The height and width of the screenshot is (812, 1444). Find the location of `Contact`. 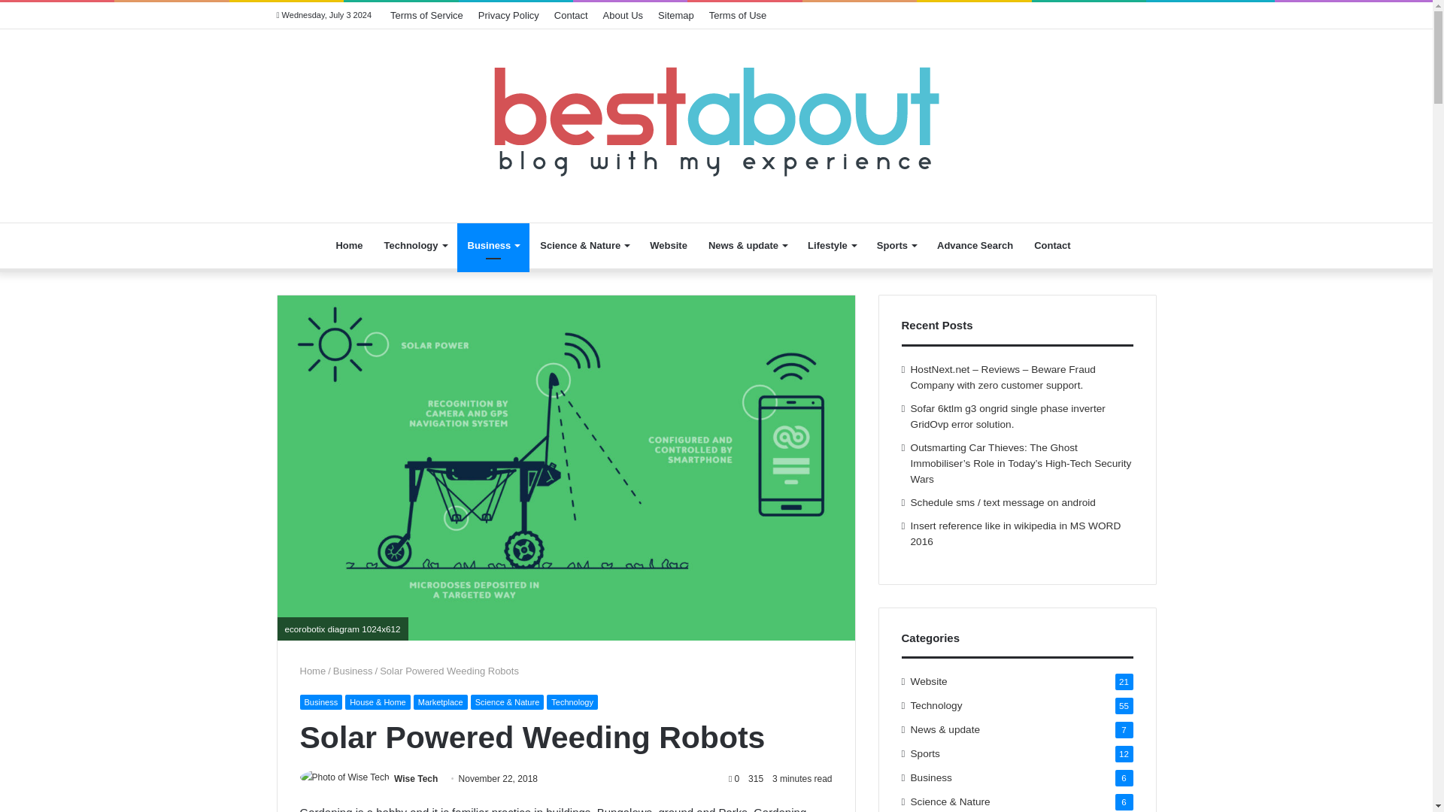

Contact is located at coordinates (571, 15).